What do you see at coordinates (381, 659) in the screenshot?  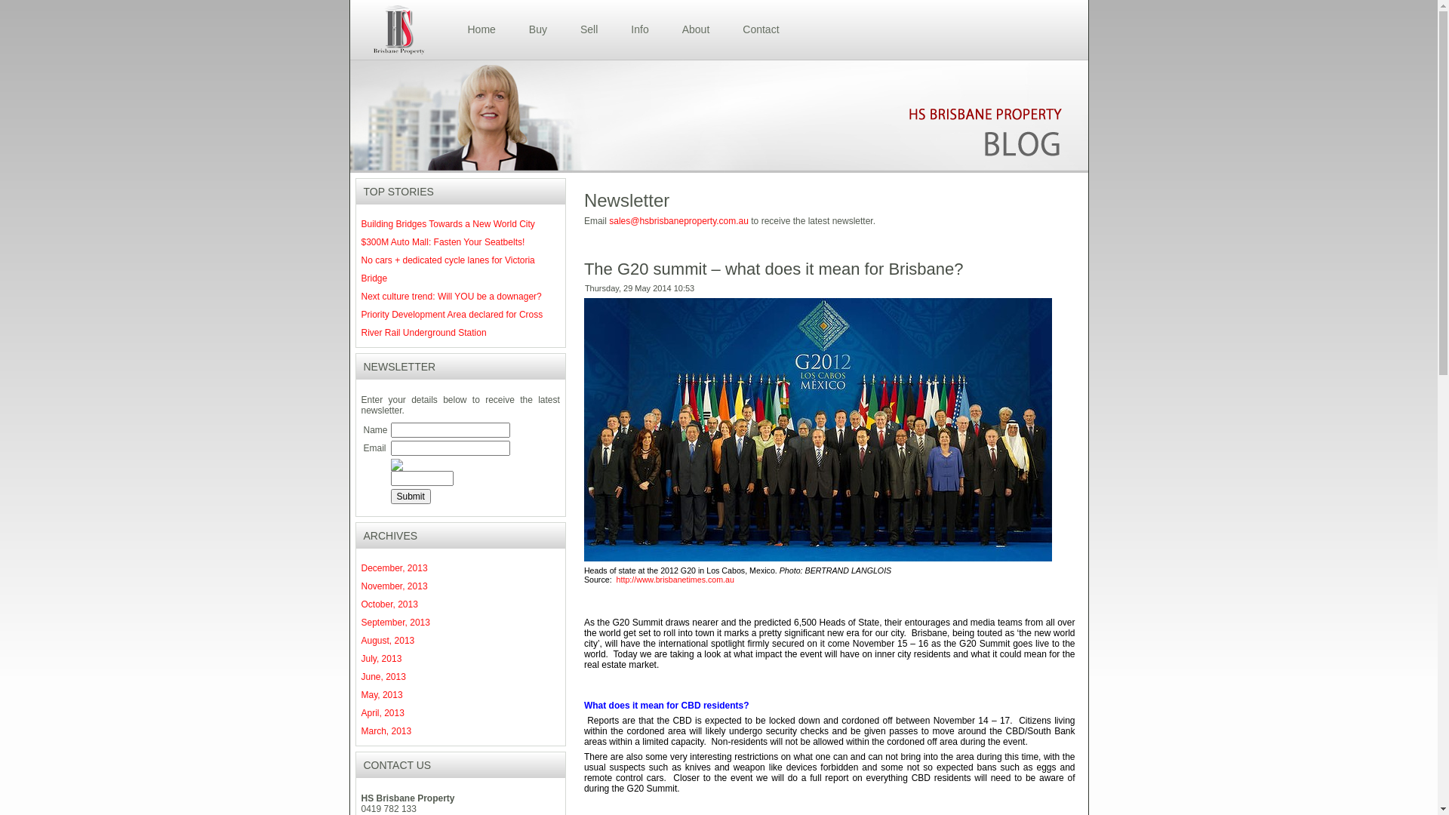 I see `July, 2013` at bounding box center [381, 659].